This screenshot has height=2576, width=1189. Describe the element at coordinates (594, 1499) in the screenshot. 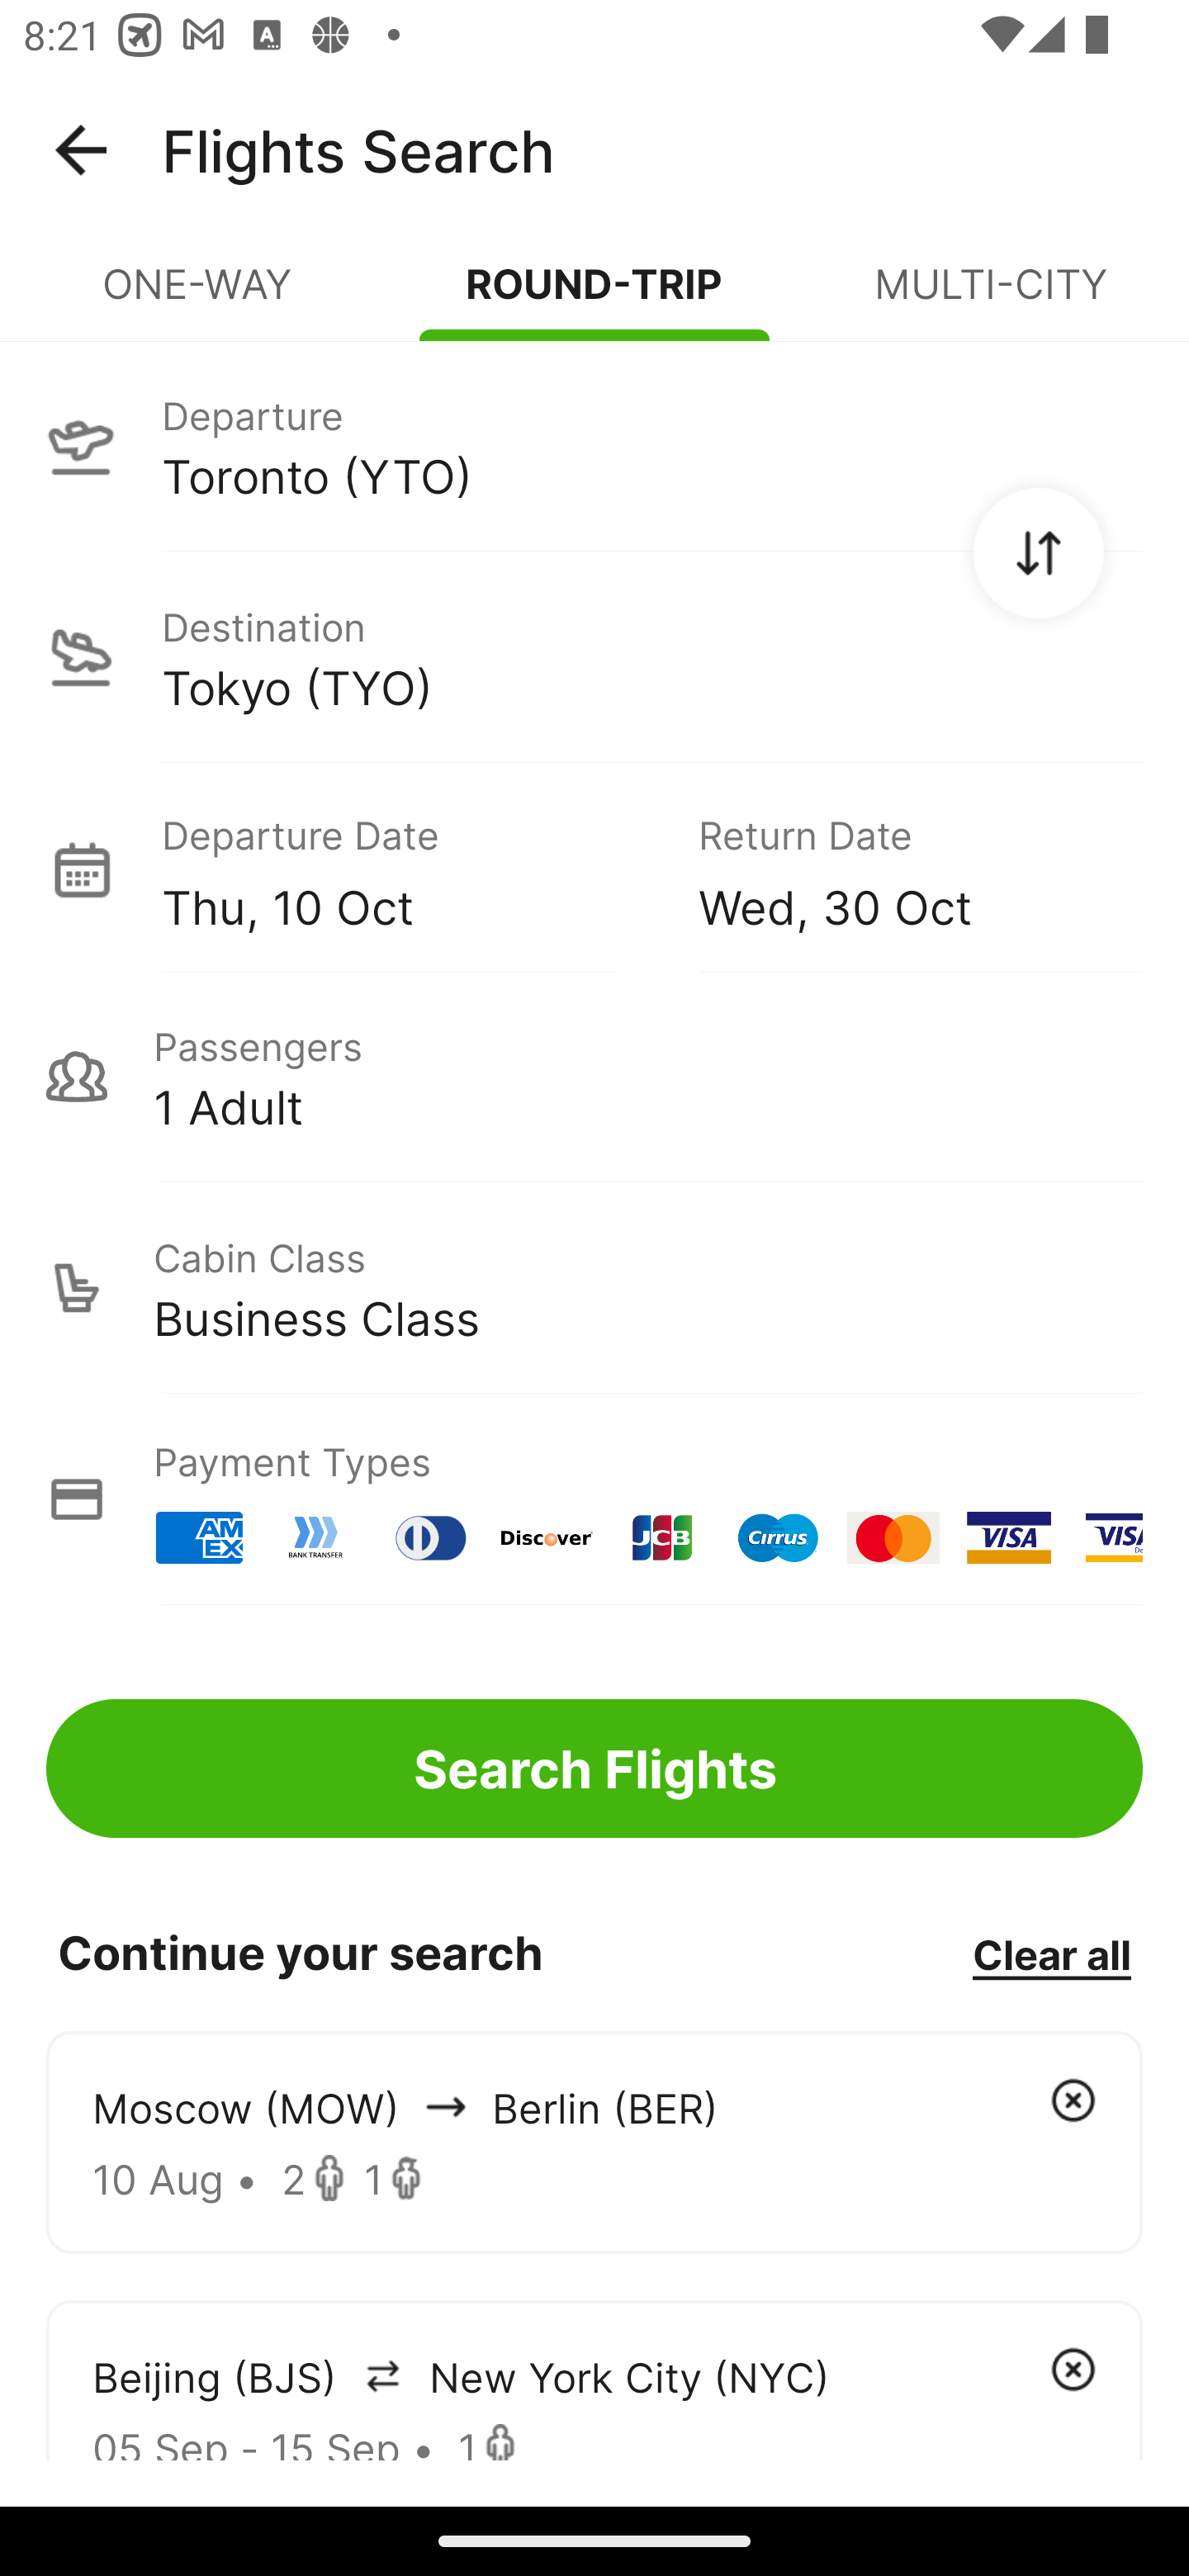

I see `Payment Types` at that location.